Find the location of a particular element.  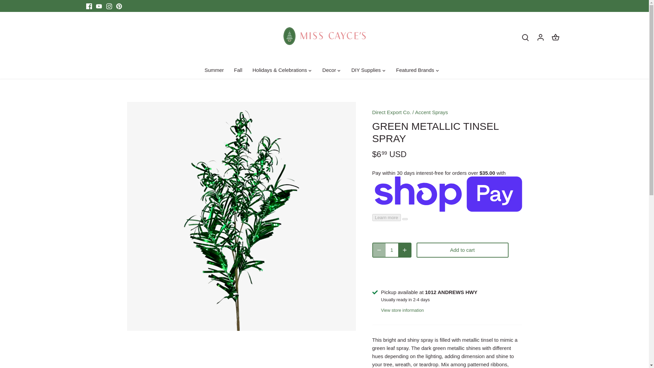

Instagram is located at coordinates (109, 6).